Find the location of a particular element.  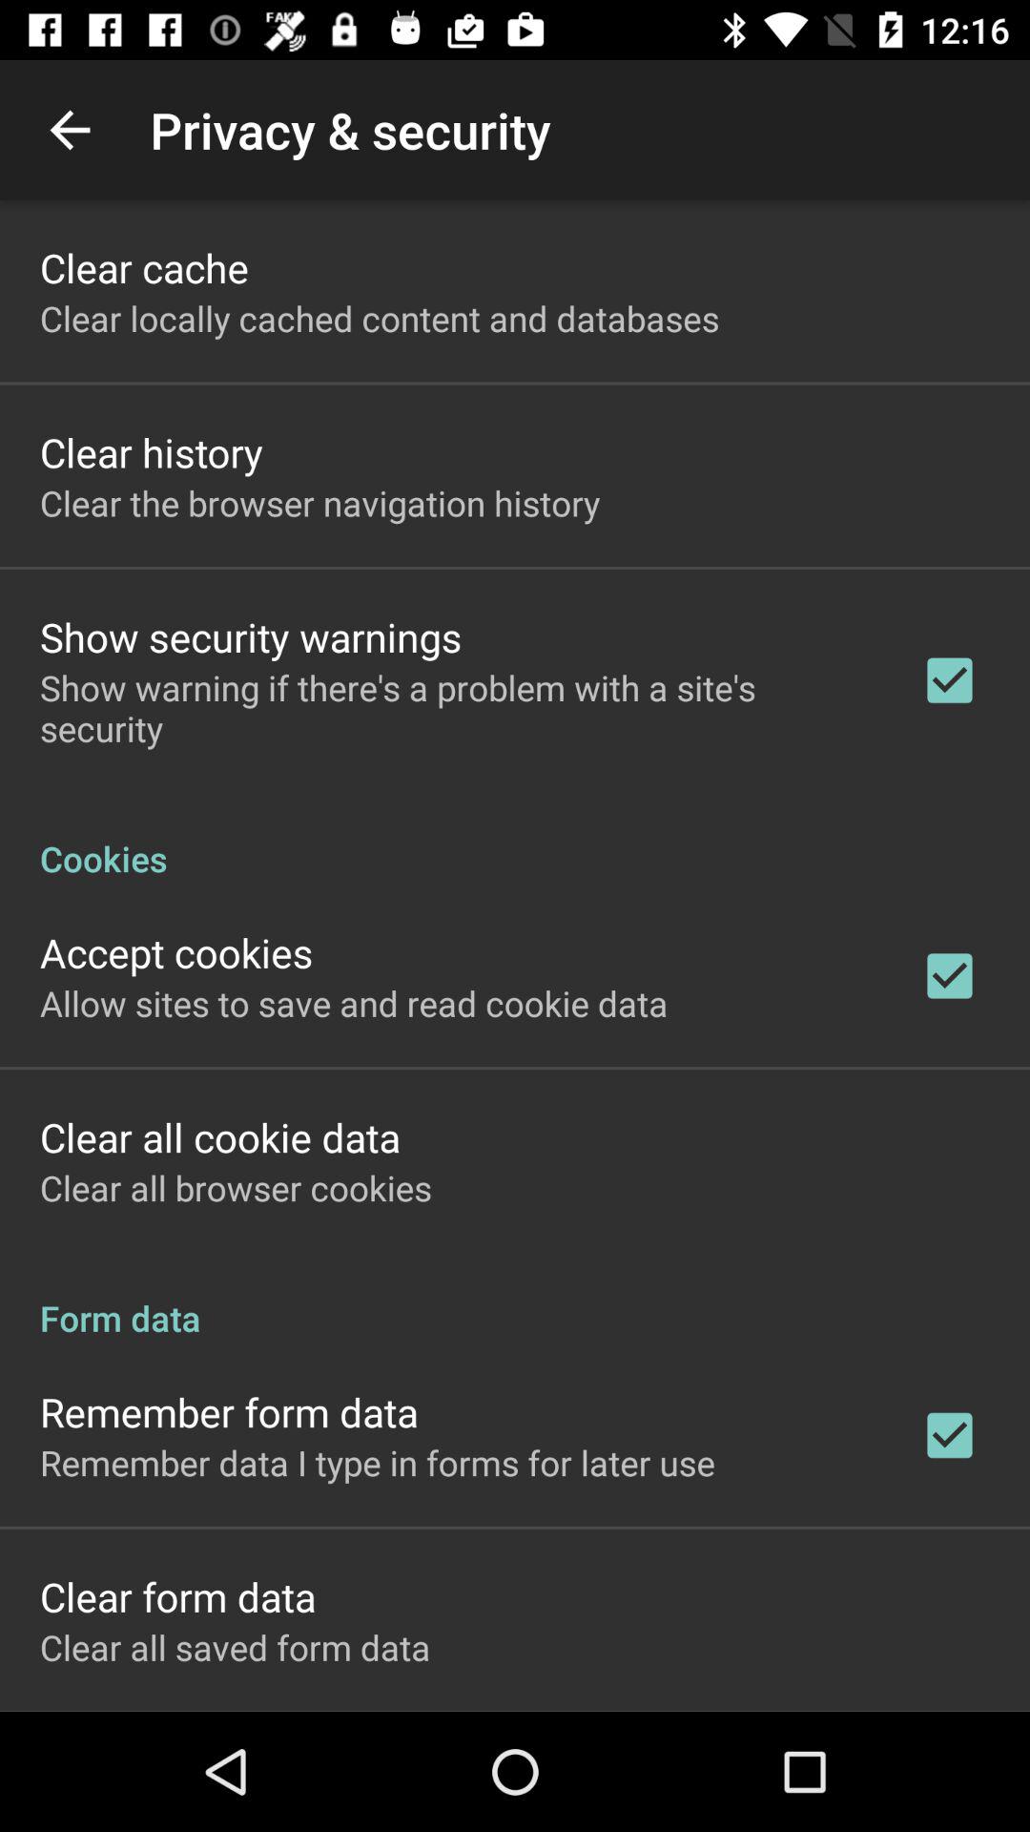

choose allow sites to icon is located at coordinates (354, 1003).